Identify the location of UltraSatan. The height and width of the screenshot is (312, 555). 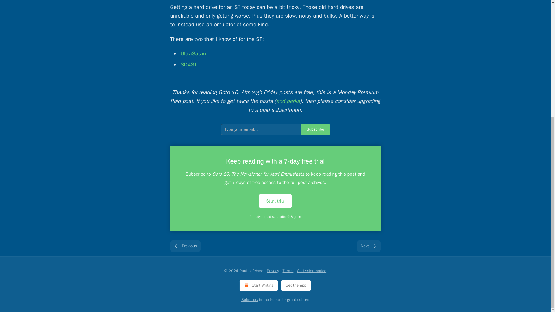
(193, 53).